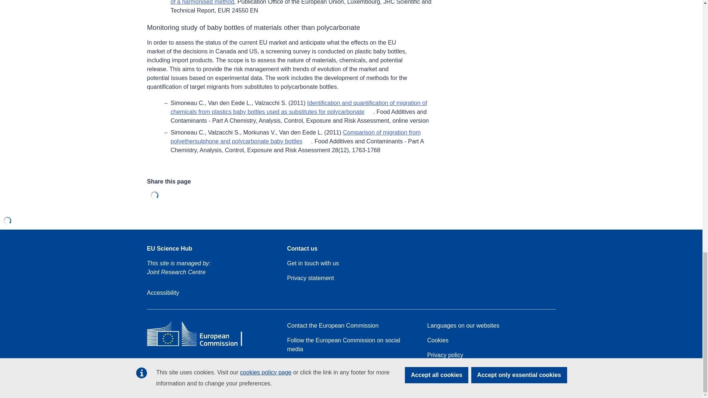 The image size is (708, 398). Describe the element at coordinates (463, 326) in the screenshot. I see `Languages on our websites` at that location.